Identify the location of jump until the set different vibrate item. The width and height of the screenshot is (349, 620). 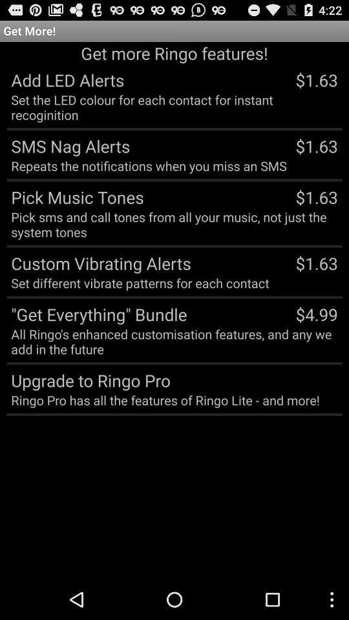
(140, 283).